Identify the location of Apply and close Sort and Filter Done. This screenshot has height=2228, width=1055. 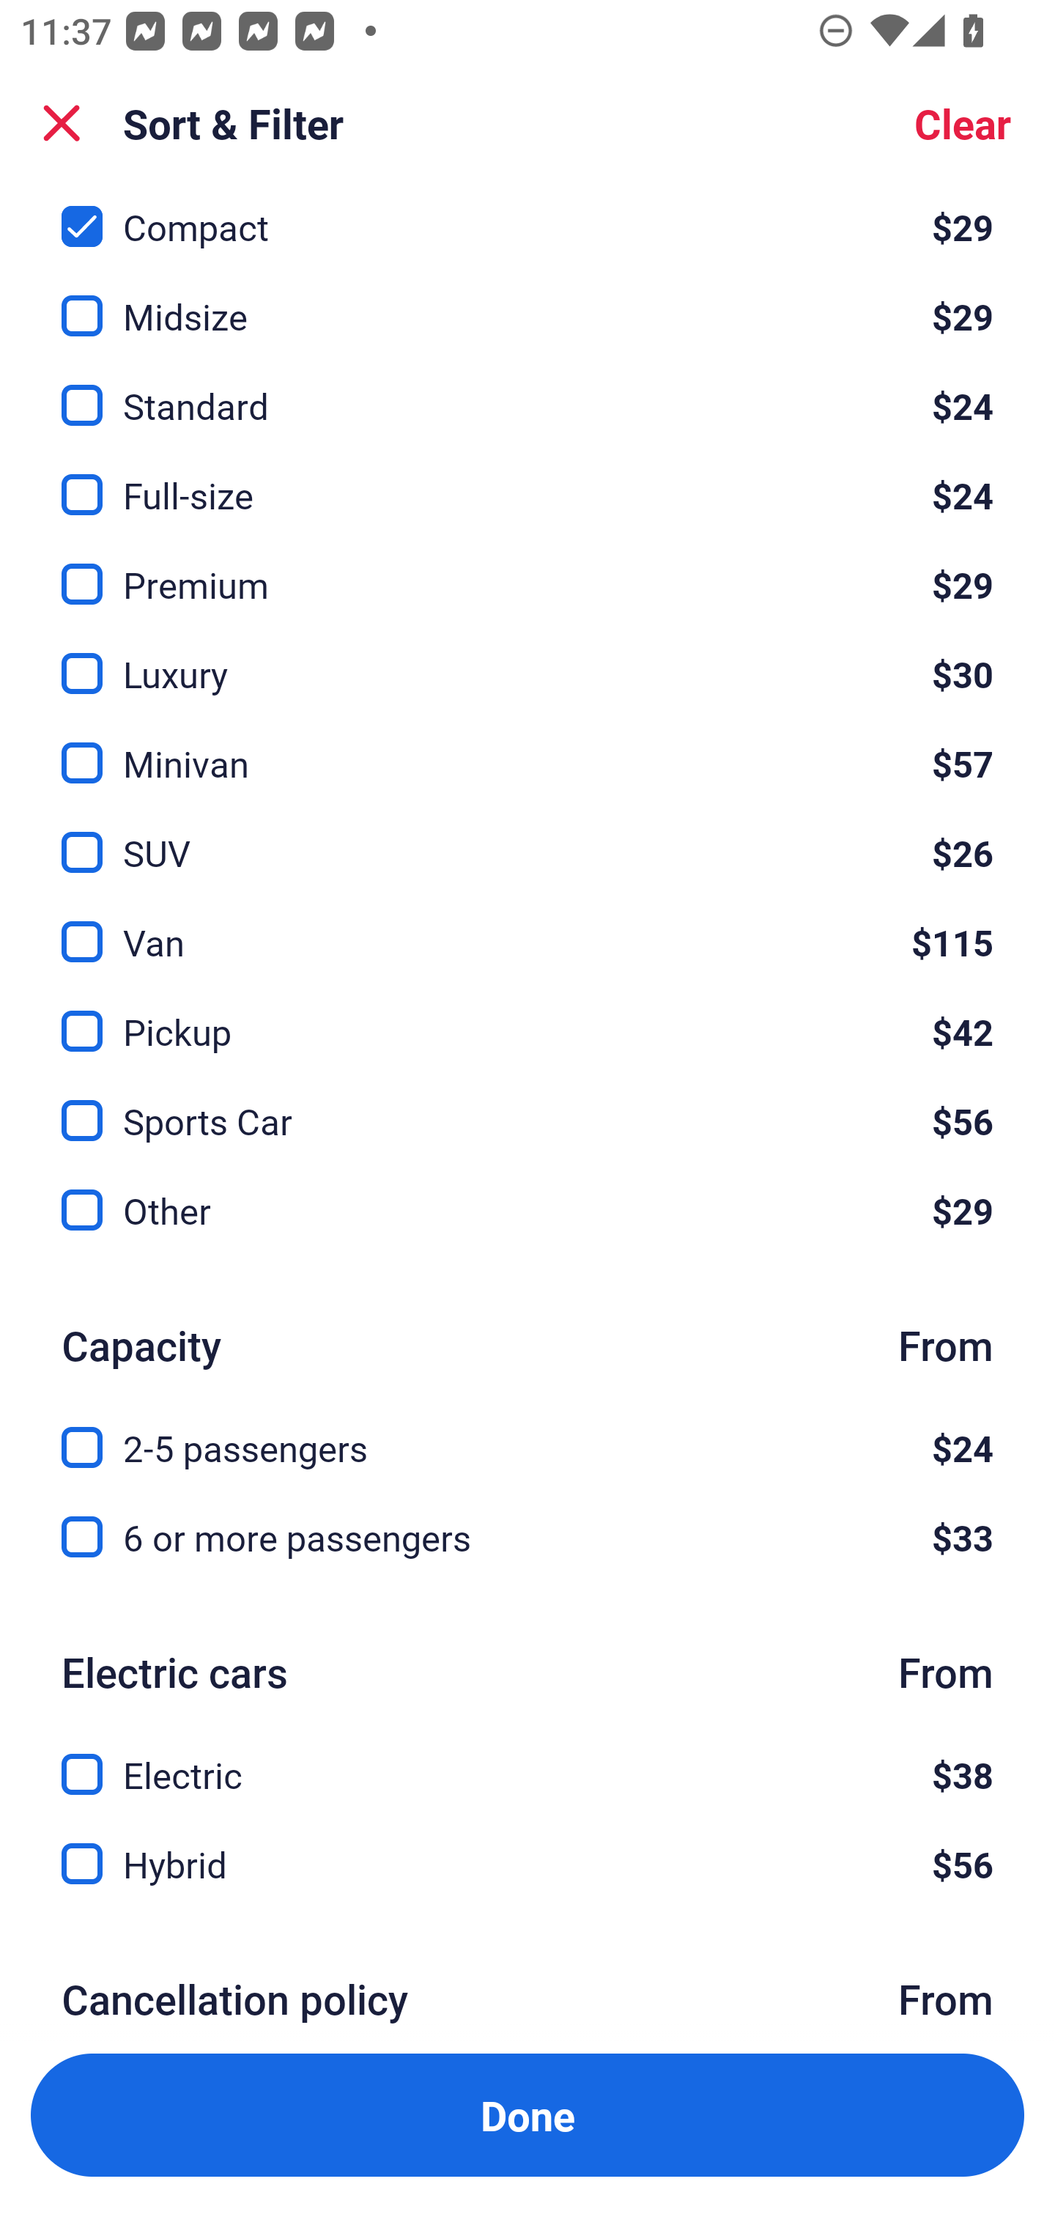
(527, 2115).